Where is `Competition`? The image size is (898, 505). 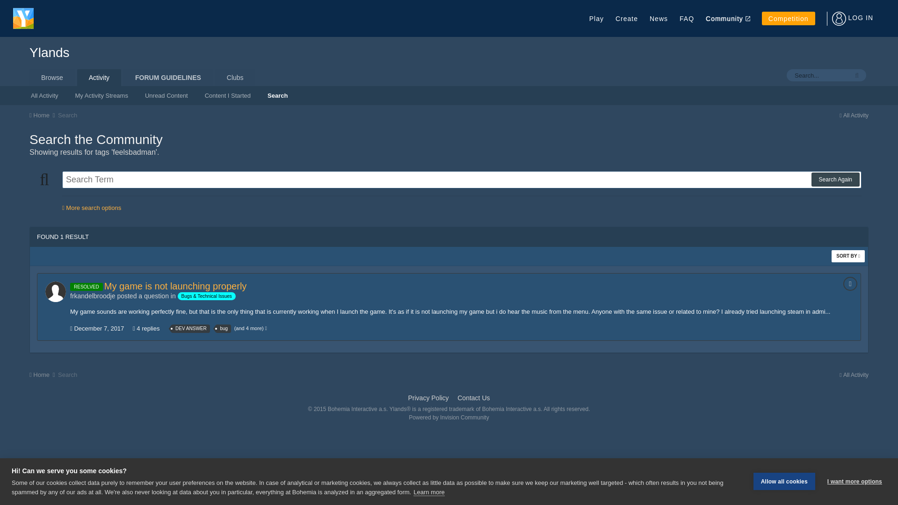 Competition is located at coordinates (789, 18).